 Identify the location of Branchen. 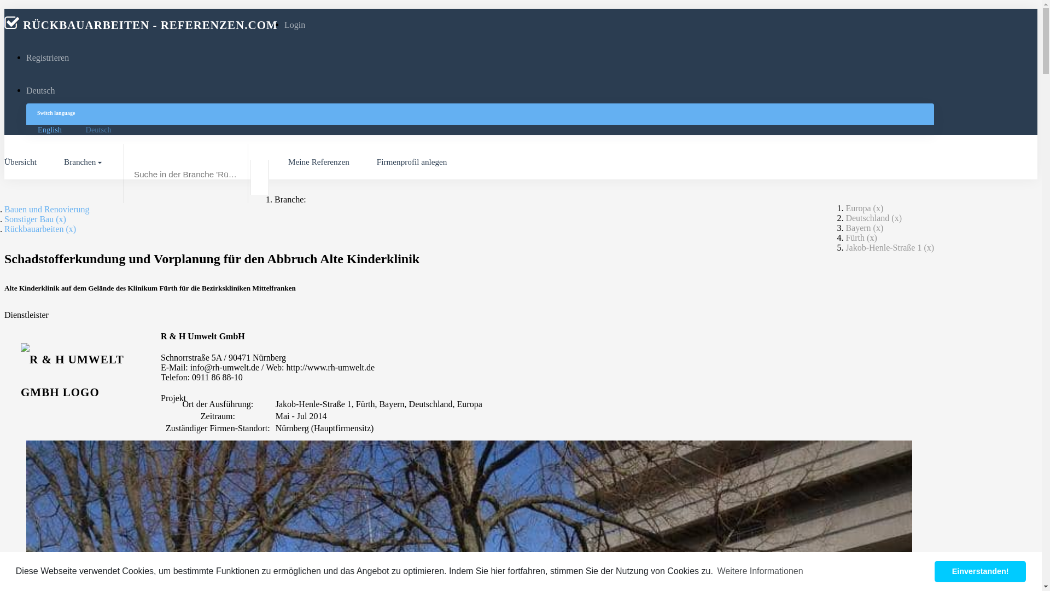
(84, 162).